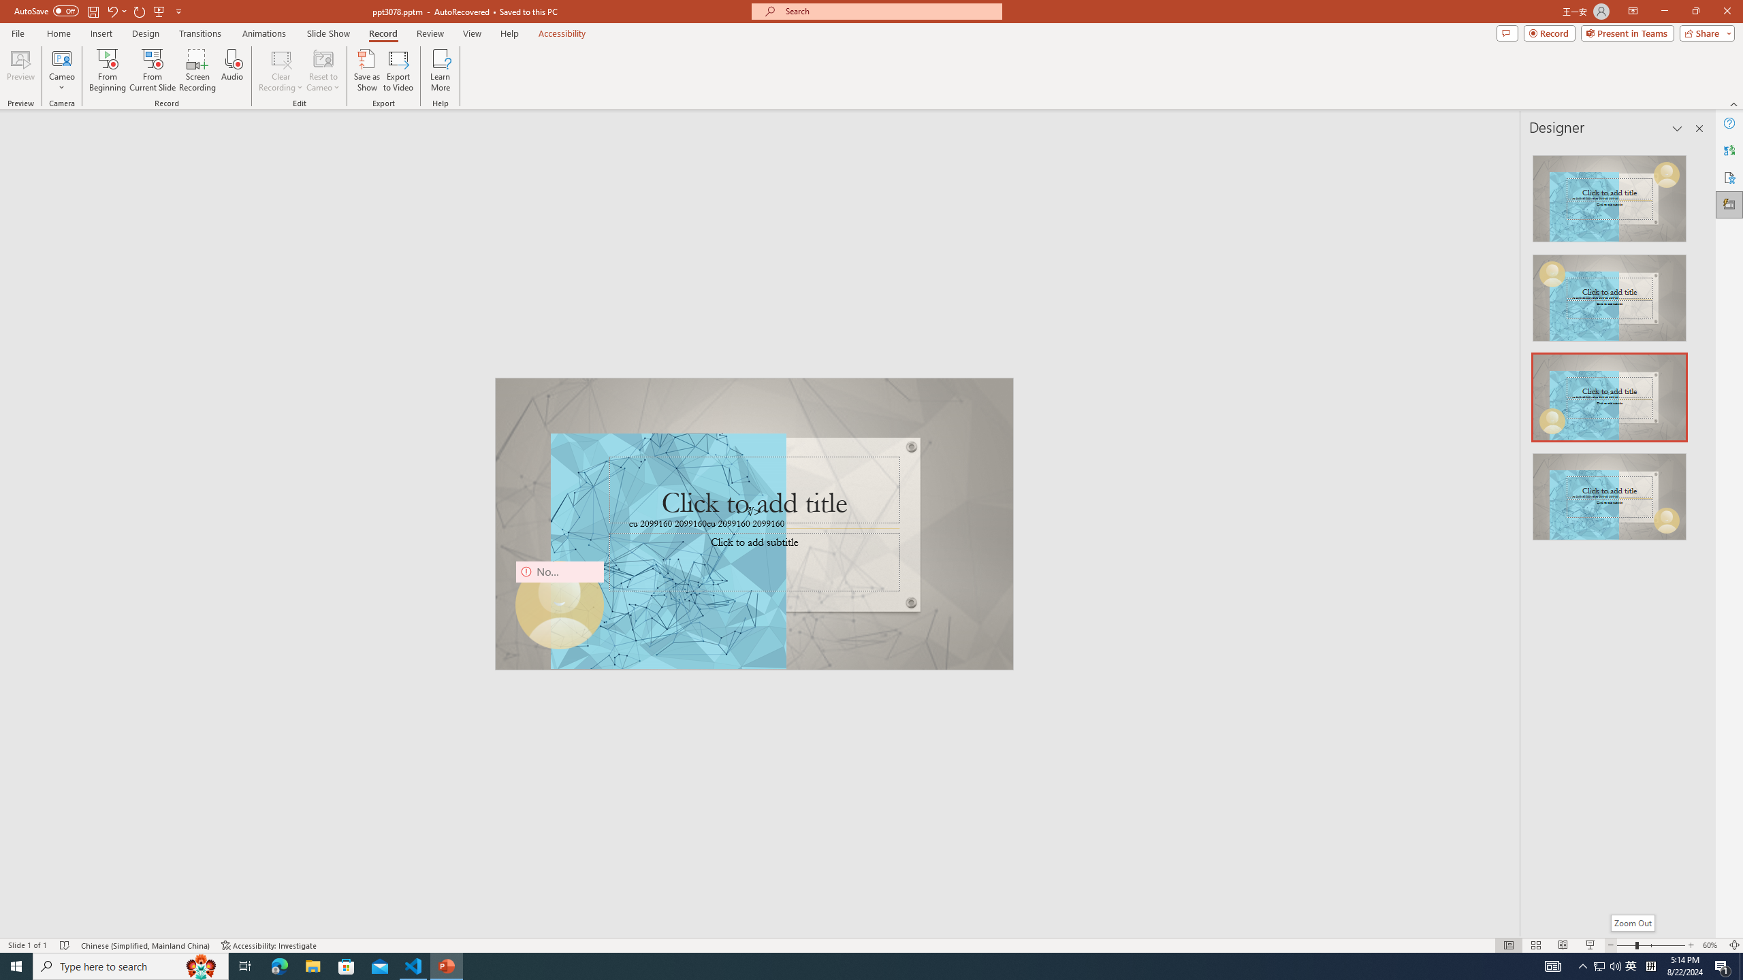  I want to click on Close, so click(1727, 12).